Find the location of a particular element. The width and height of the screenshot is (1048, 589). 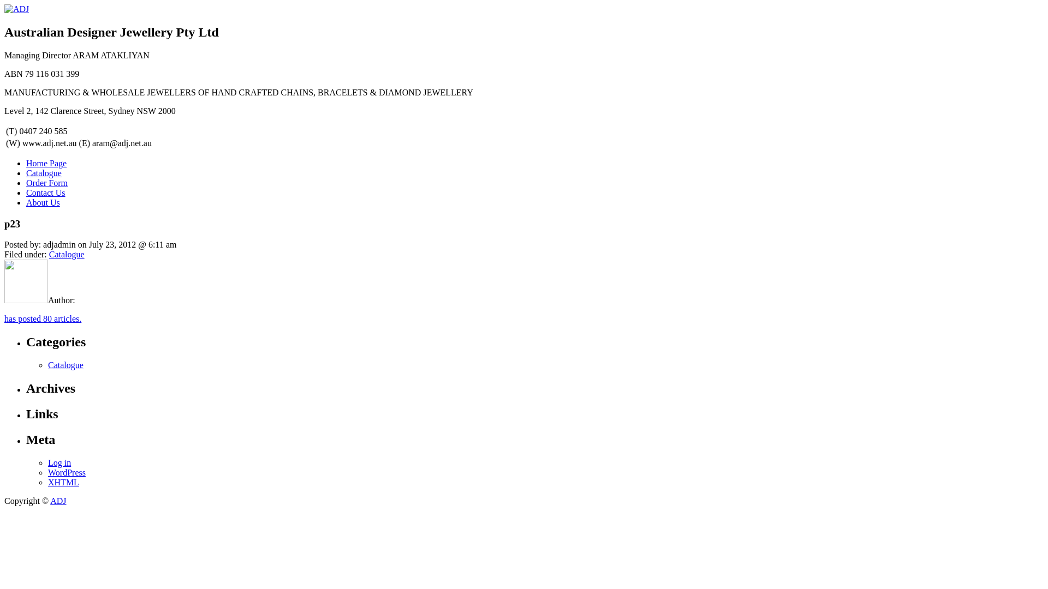

Contact Us is located at coordinates (46, 193).